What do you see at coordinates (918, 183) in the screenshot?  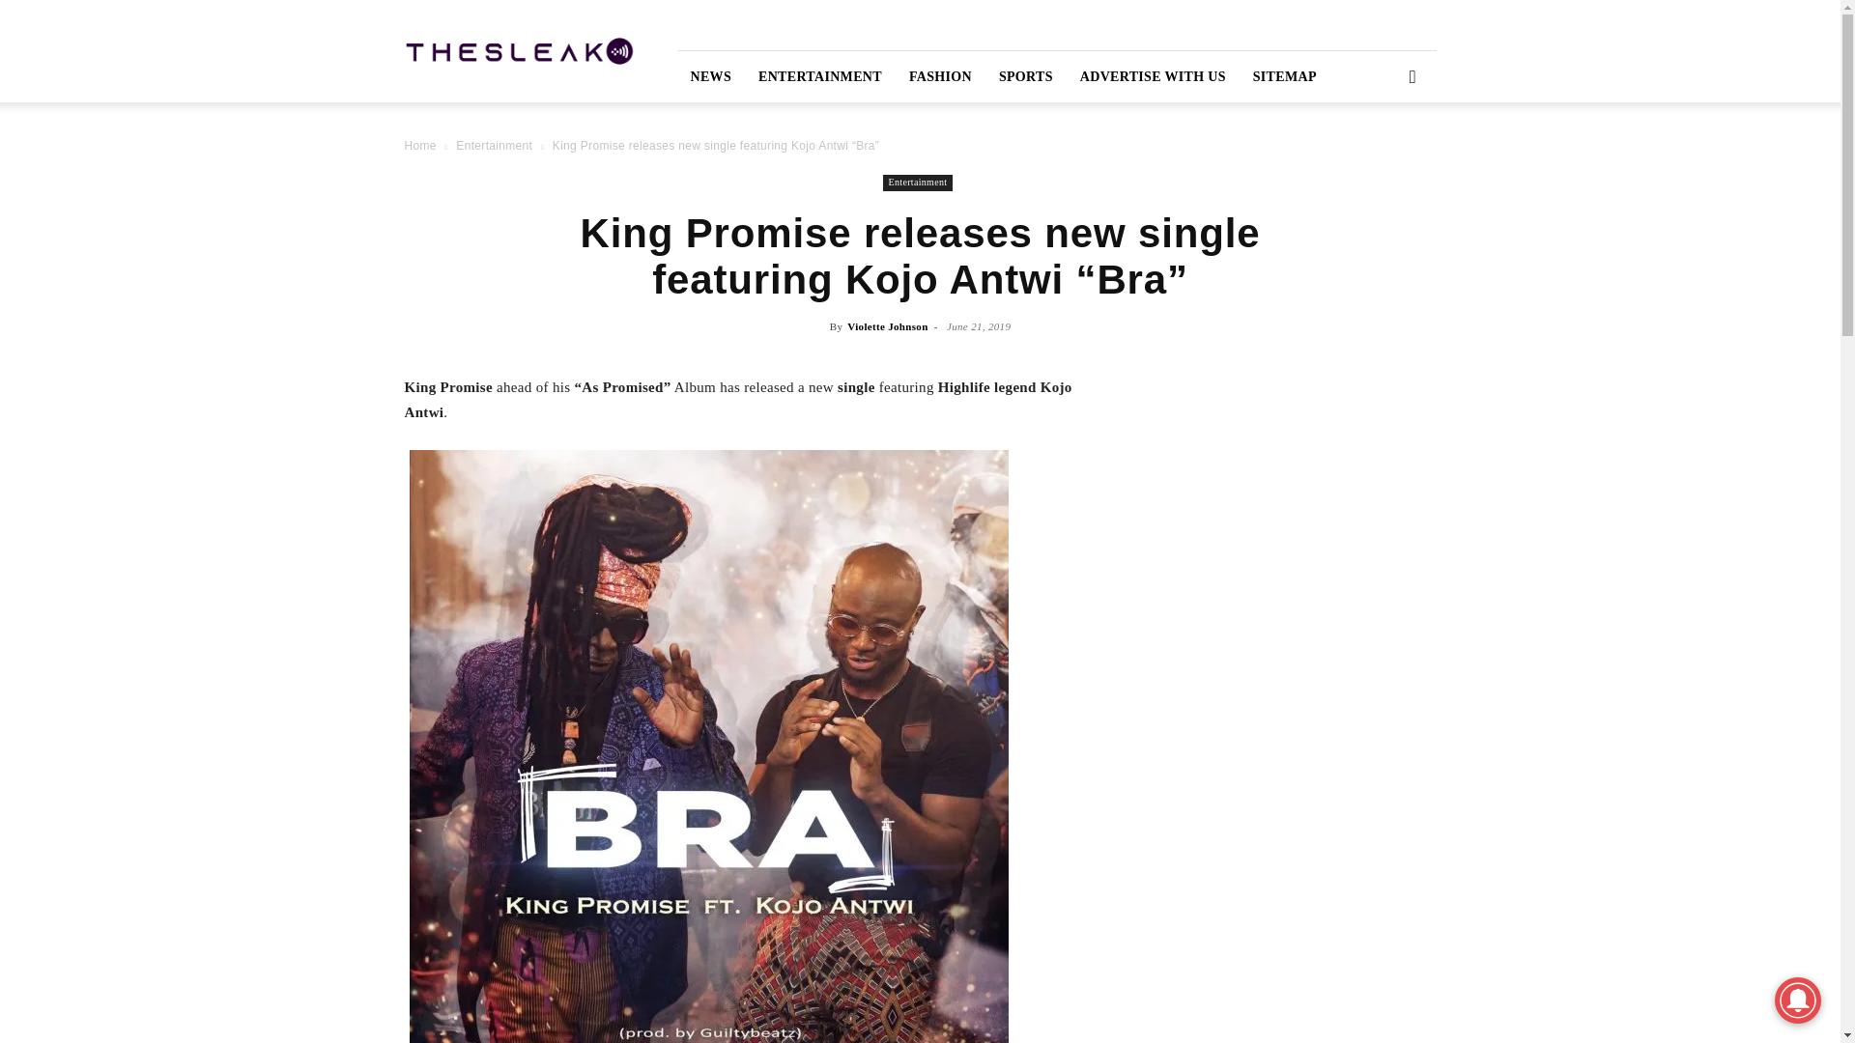 I see `Entertainment` at bounding box center [918, 183].